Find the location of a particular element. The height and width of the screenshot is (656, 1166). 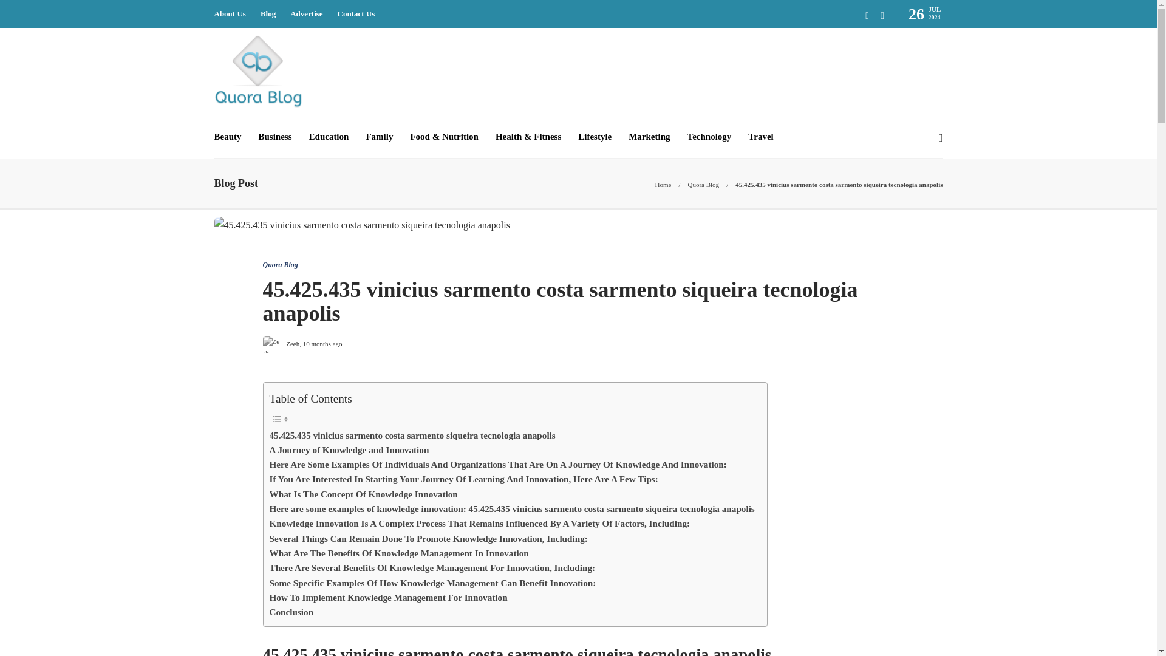

How To Implement Knowledge Management For Innovation is located at coordinates (388, 598).